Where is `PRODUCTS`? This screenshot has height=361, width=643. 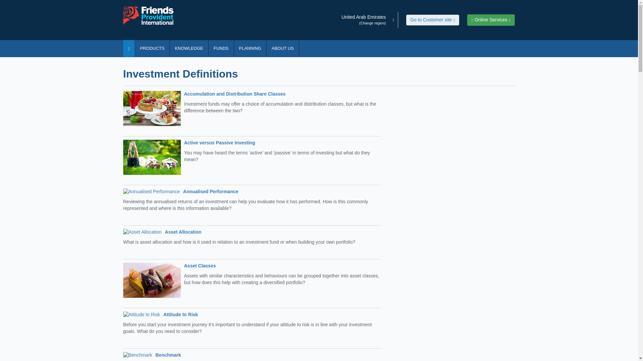 PRODUCTS is located at coordinates (152, 48).